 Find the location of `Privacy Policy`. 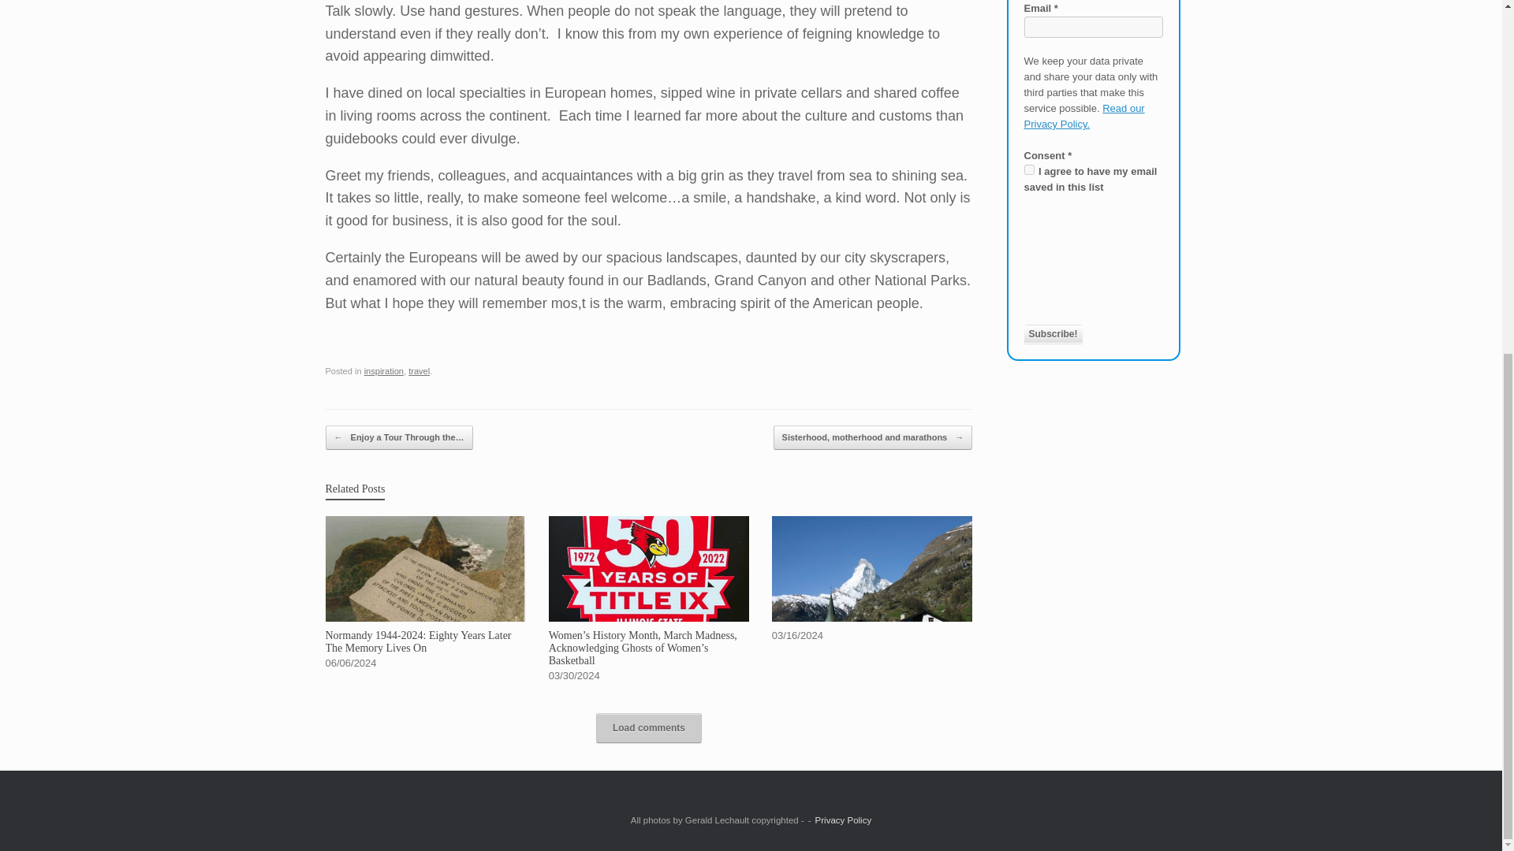

Privacy Policy is located at coordinates (844, 819).